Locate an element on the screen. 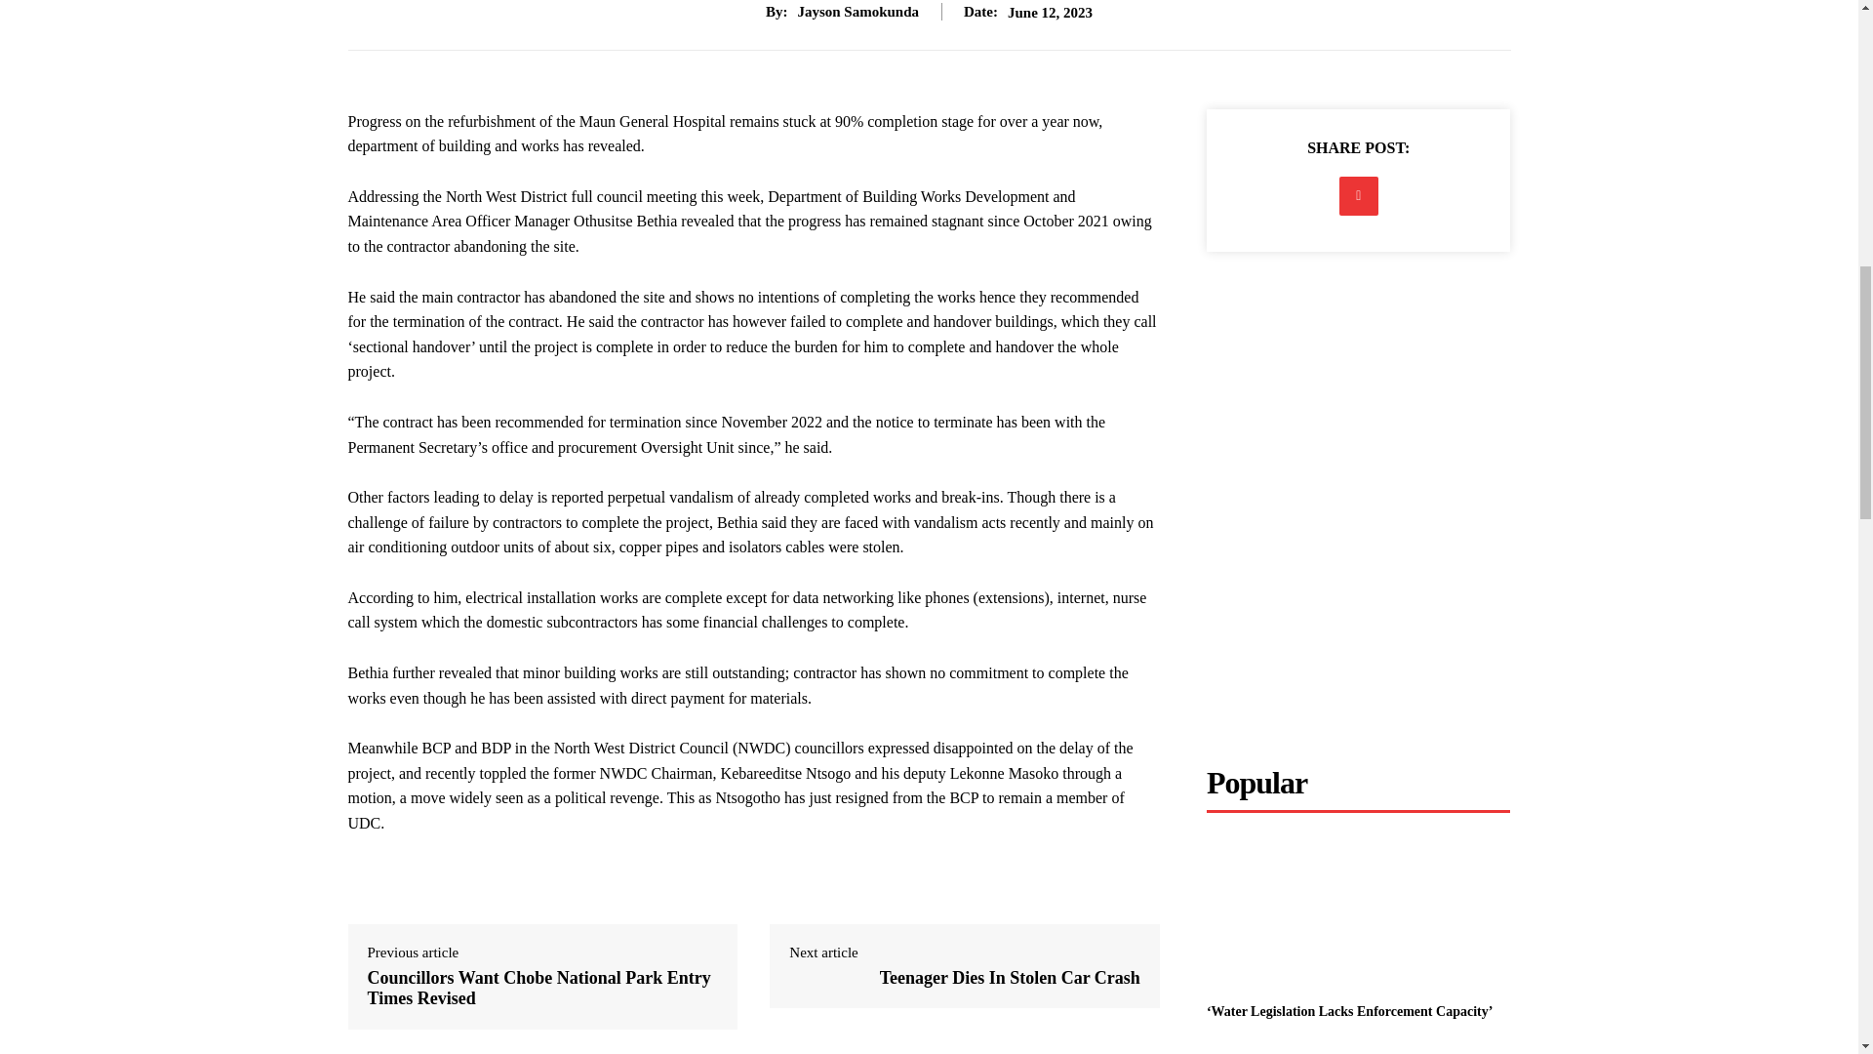  Councillors Want Chobe National Park Entry Times Revised is located at coordinates (538, 988).